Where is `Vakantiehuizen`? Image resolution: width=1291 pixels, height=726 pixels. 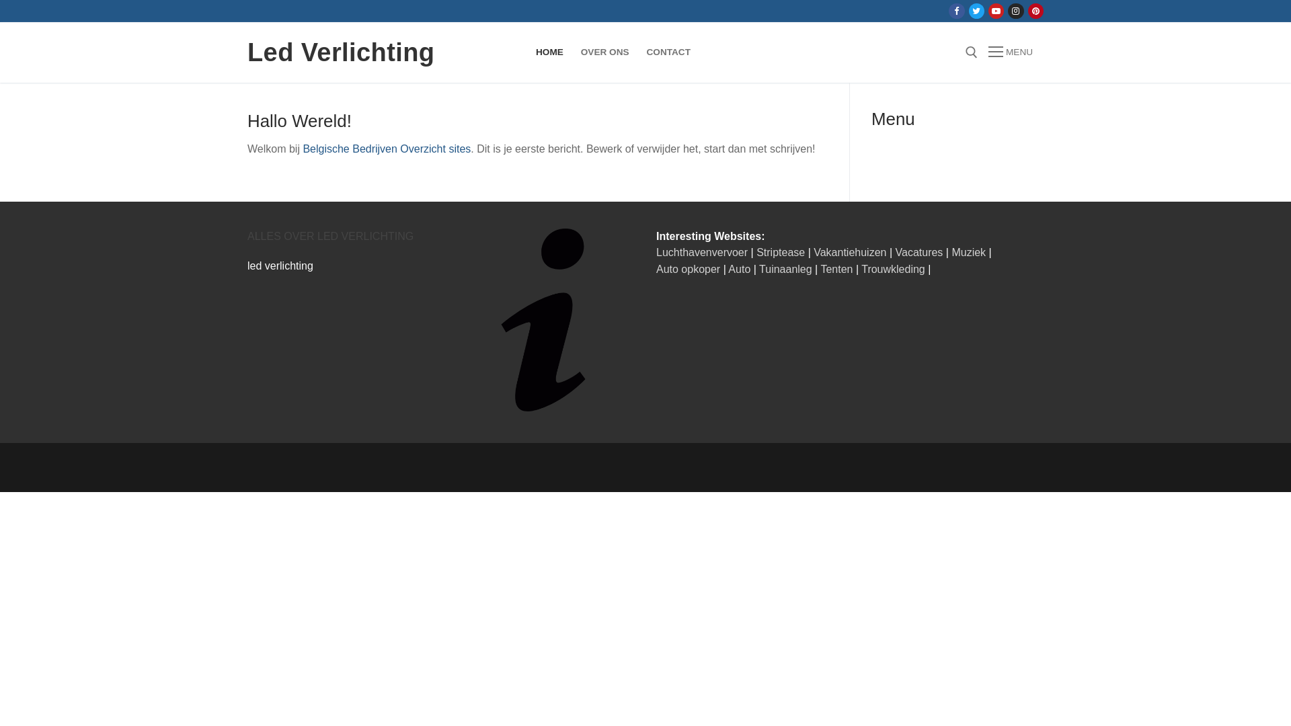
Vakantiehuizen is located at coordinates (850, 253).